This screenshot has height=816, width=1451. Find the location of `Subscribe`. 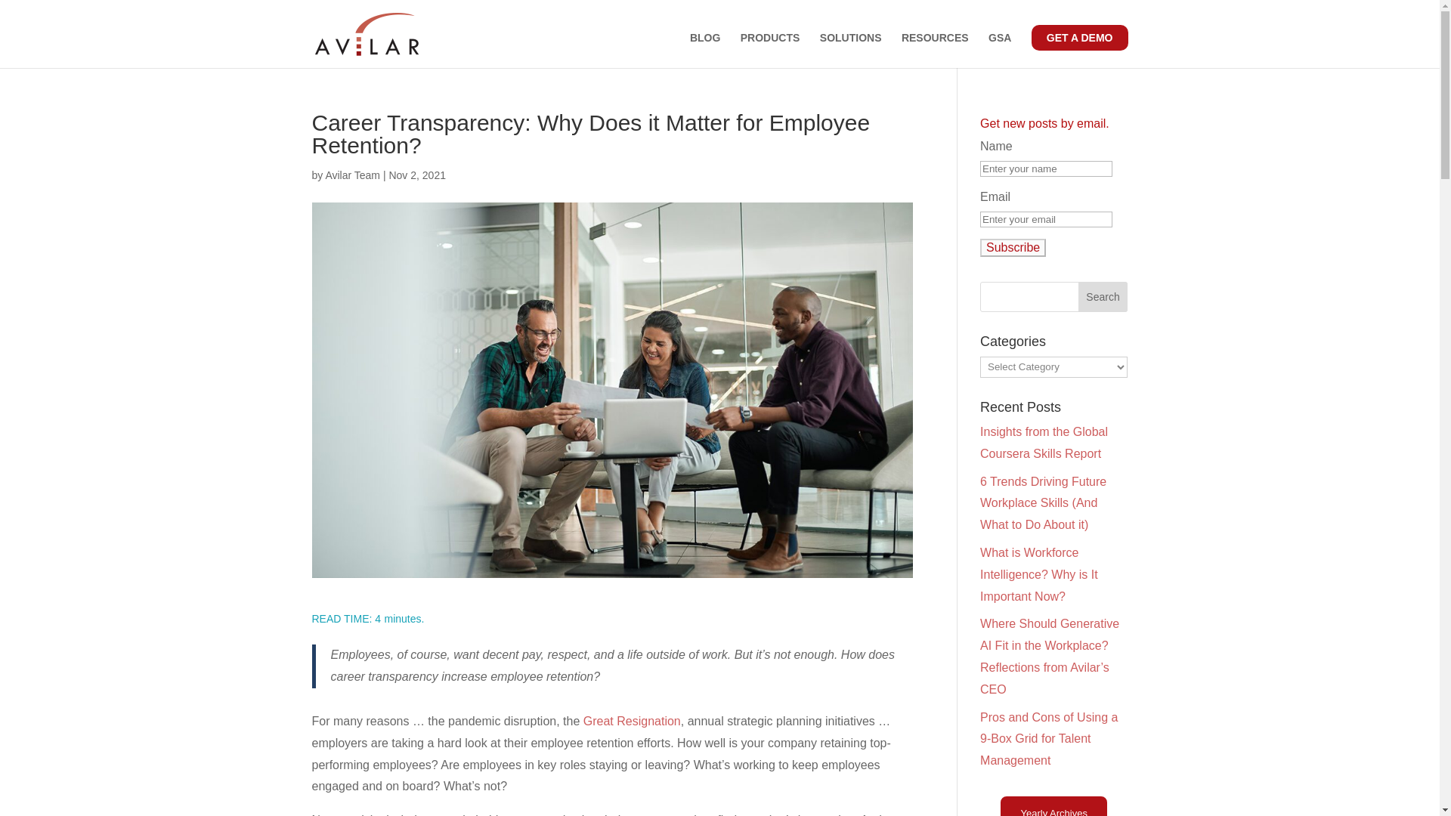

Subscribe is located at coordinates (1013, 248).